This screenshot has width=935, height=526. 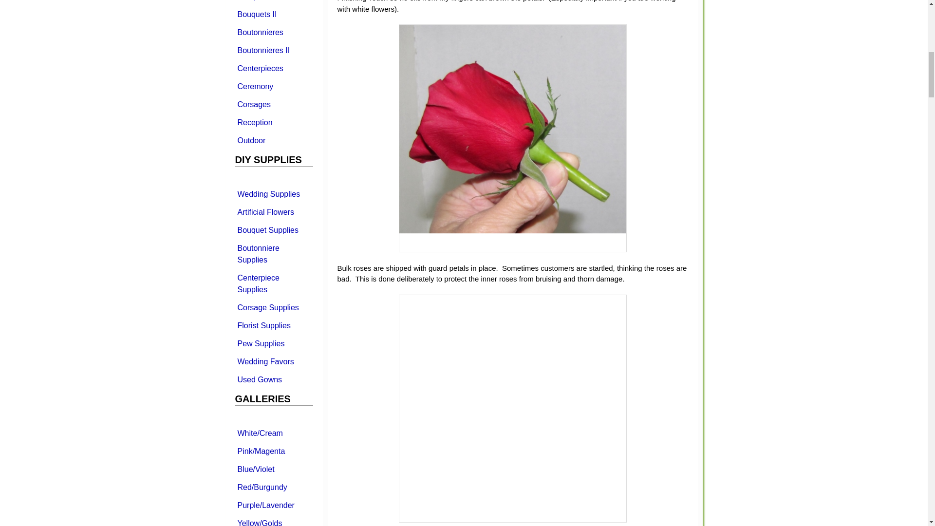 What do you see at coordinates (273, 307) in the screenshot?
I see `Corsage Supplies` at bounding box center [273, 307].